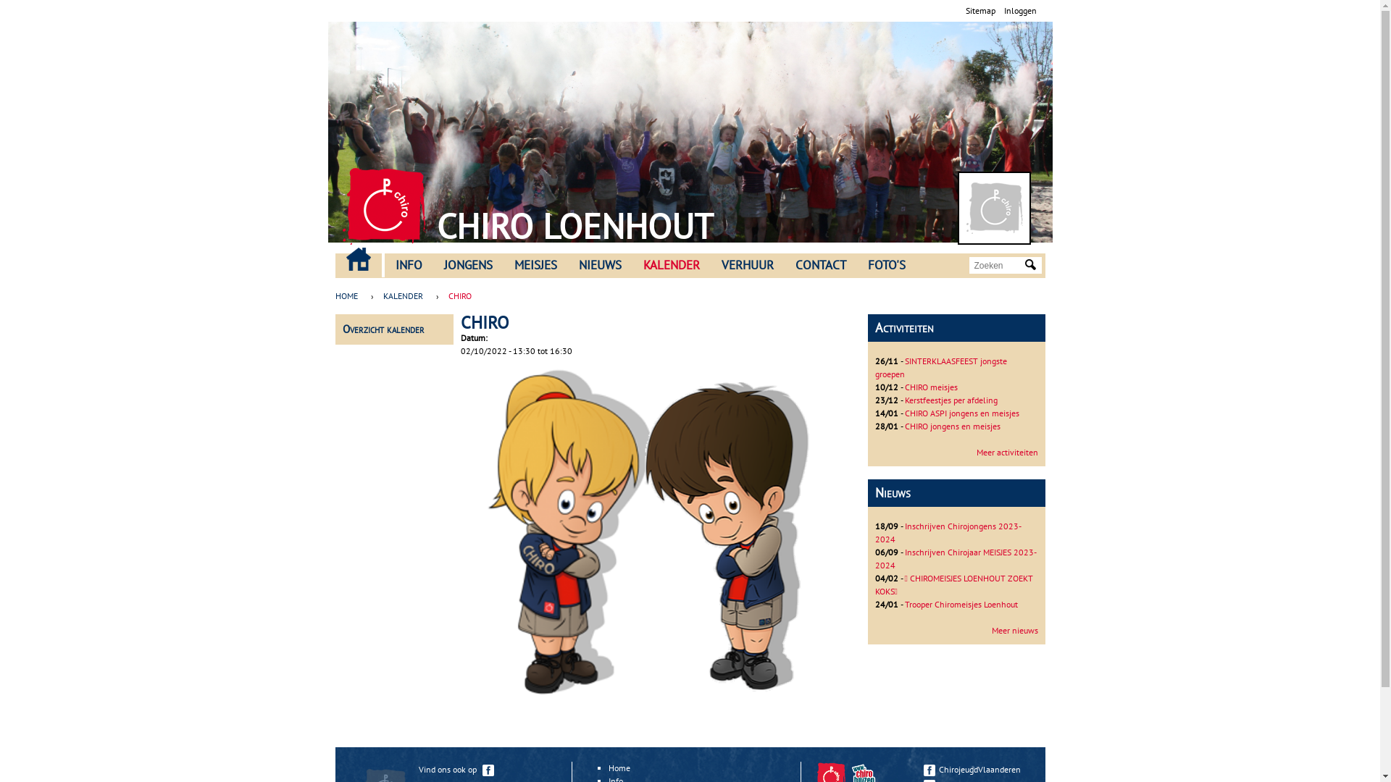 Image resolution: width=1391 pixels, height=782 pixels. I want to click on HOME, so click(358, 259).